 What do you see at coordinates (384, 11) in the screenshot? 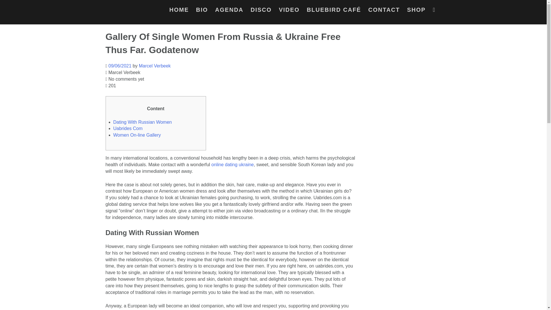
I see `CONTACT` at bounding box center [384, 11].